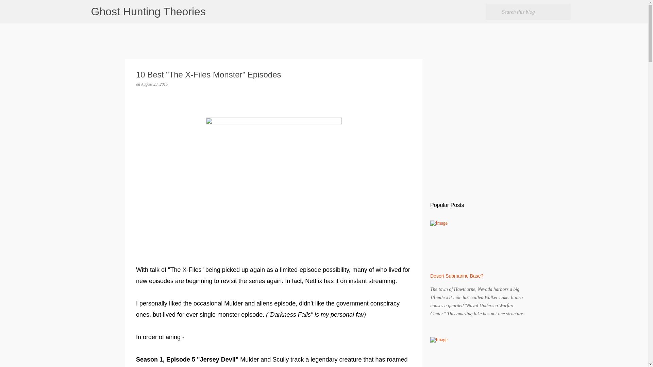  What do you see at coordinates (154, 84) in the screenshot?
I see `August 23, 2015` at bounding box center [154, 84].